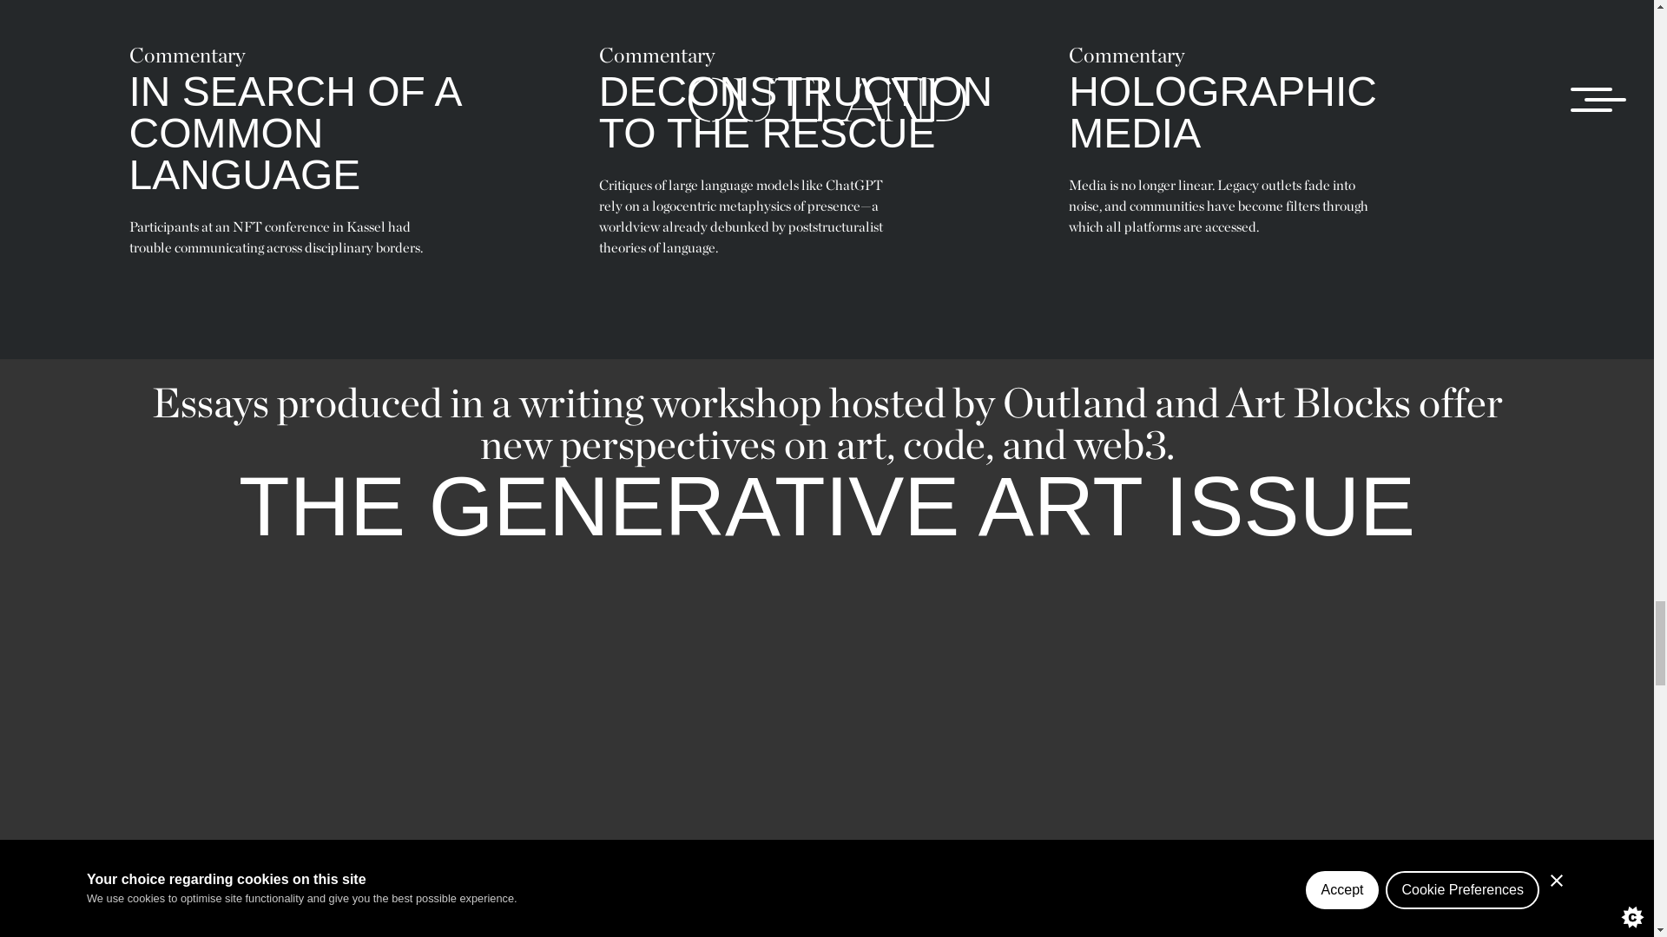 The image size is (1667, 937). I want to click on Holographic Media, so click(1296, 134).